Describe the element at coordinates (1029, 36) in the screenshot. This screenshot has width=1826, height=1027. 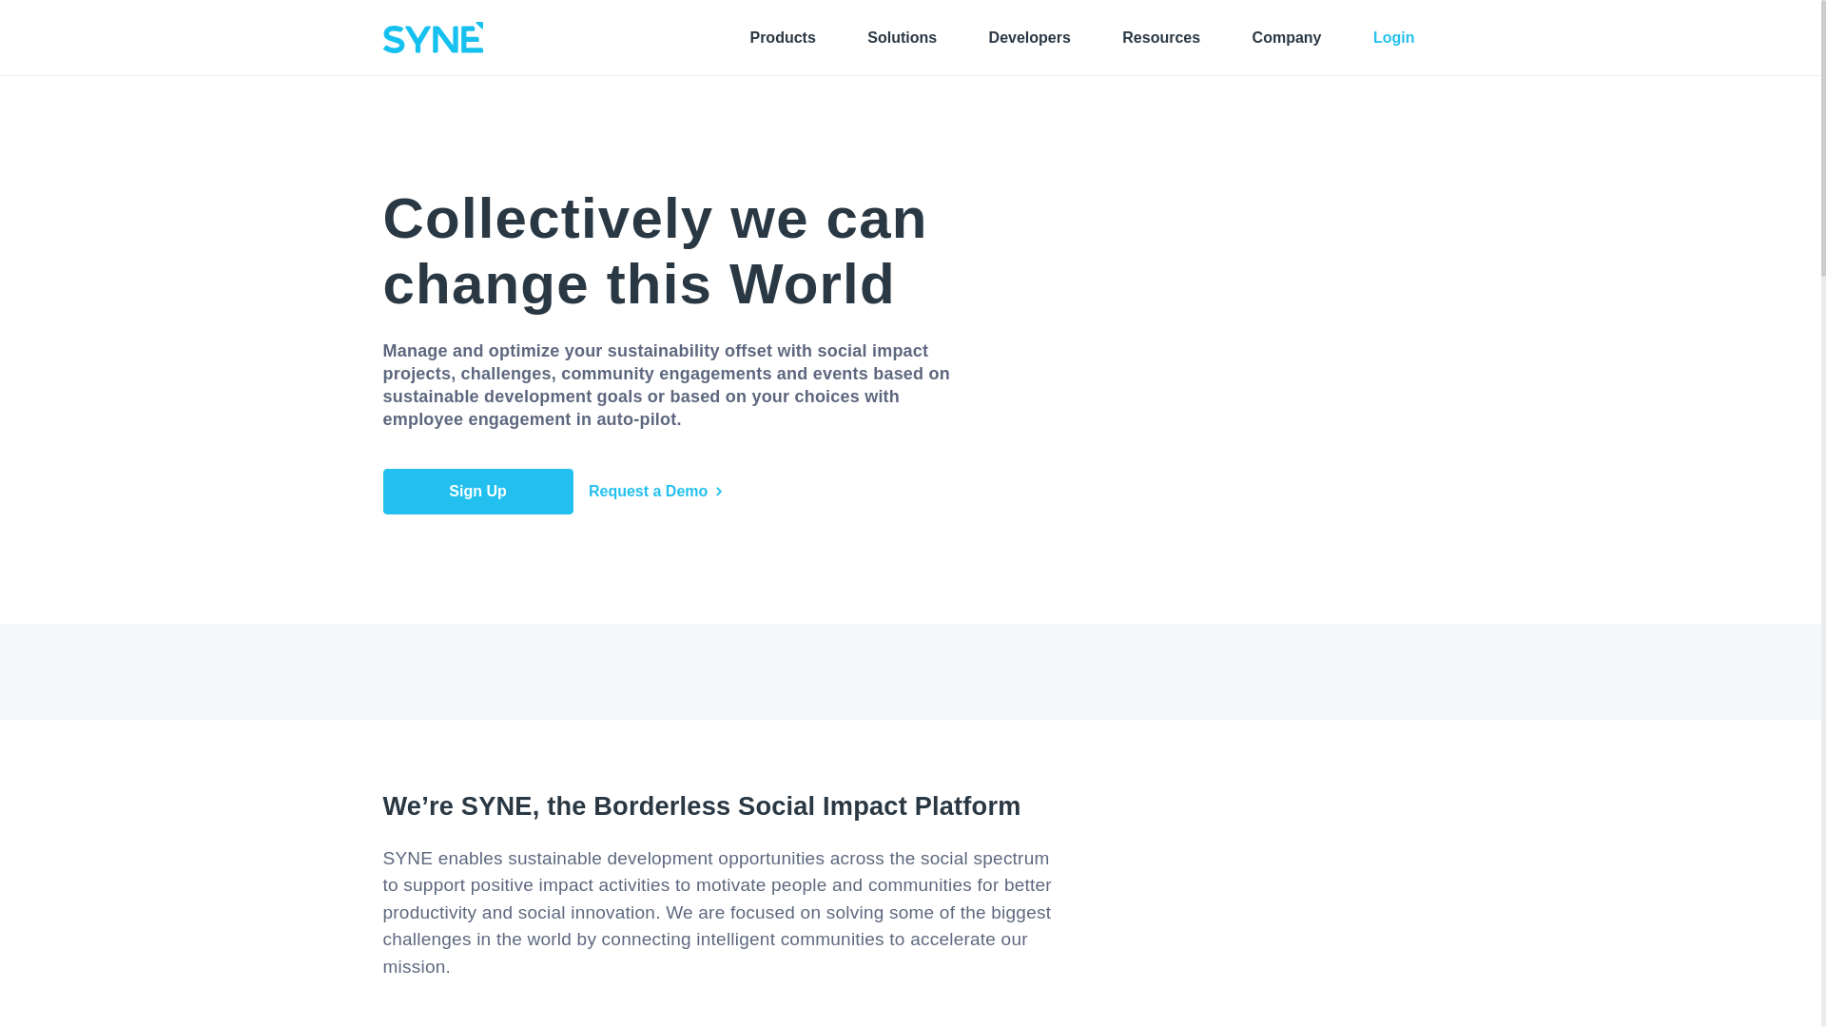
I see `Developers` at that location.